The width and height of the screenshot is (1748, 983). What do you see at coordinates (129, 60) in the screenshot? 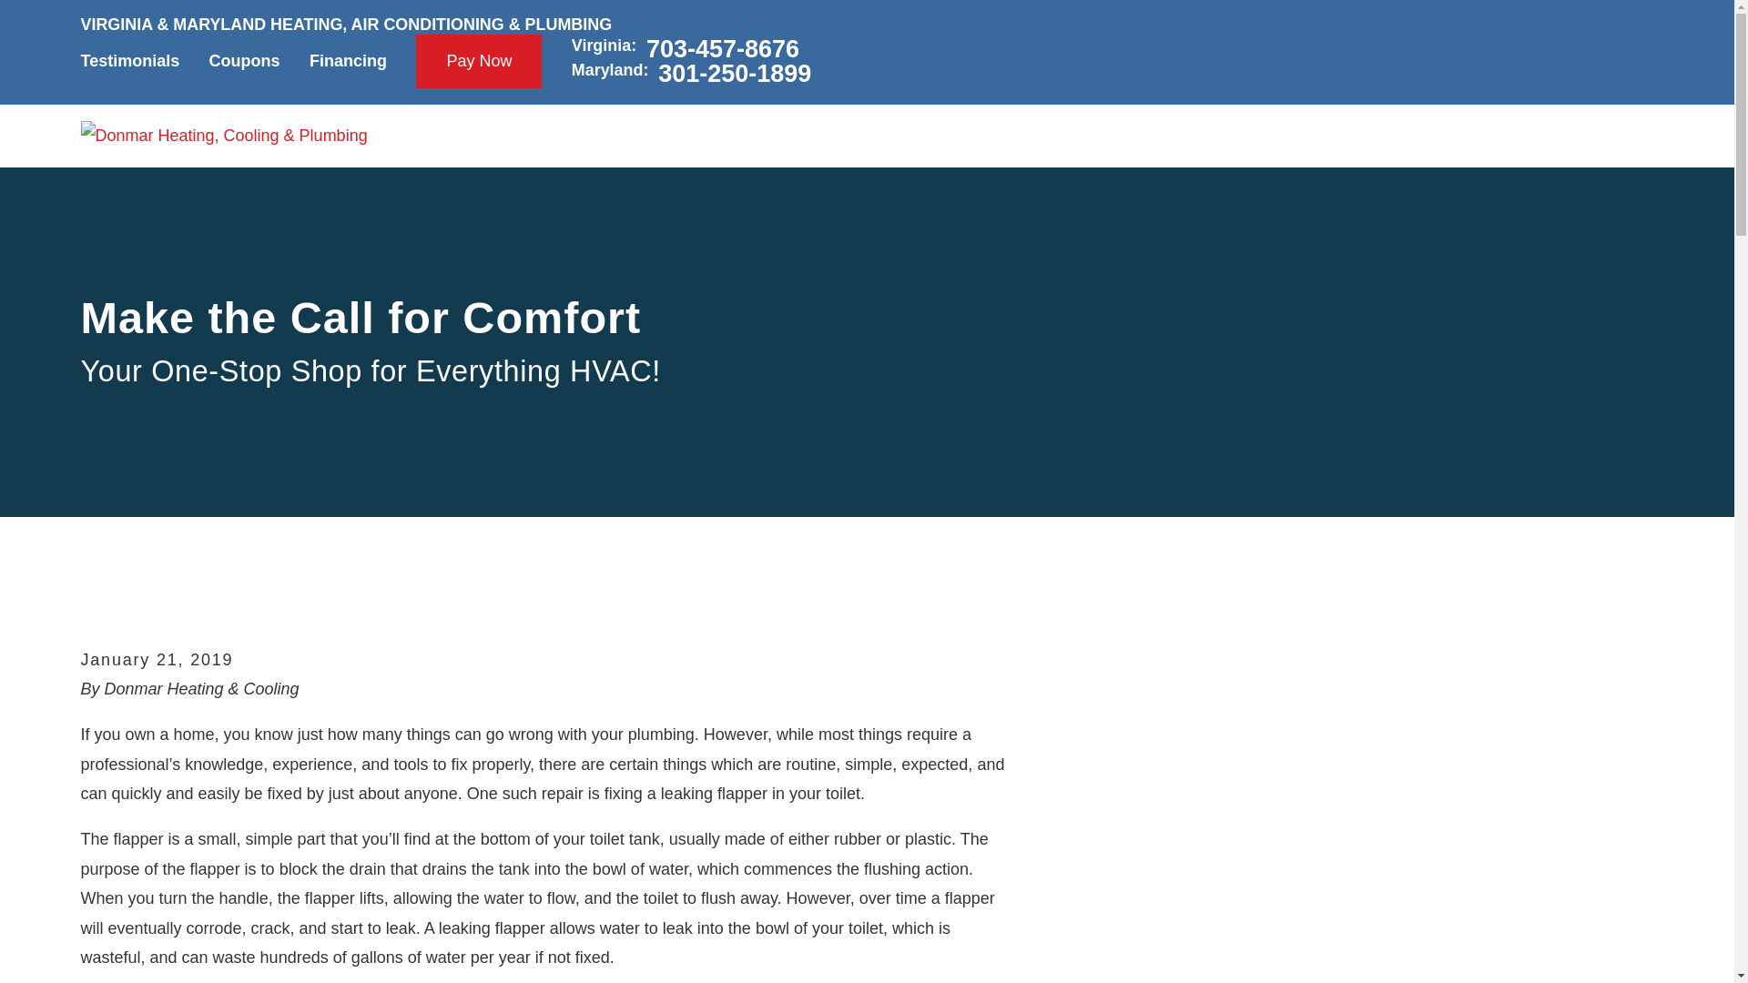
I see `Testimonials` at bounding box center [129, 60].